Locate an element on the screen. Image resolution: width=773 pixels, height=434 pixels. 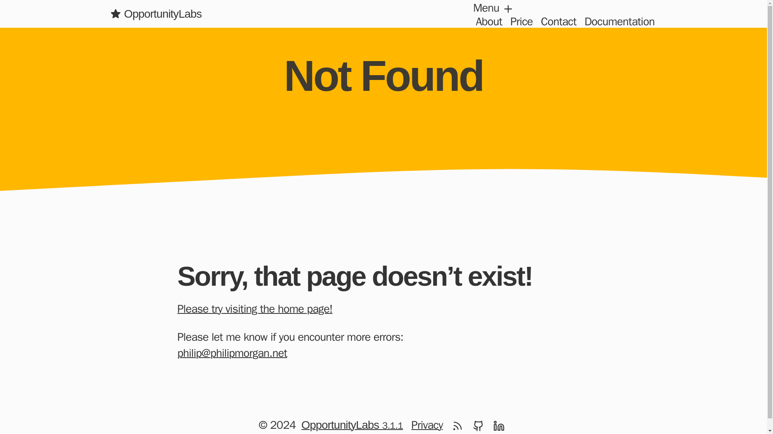
Please try visiting the home page! is located at coordinates (259, 309).